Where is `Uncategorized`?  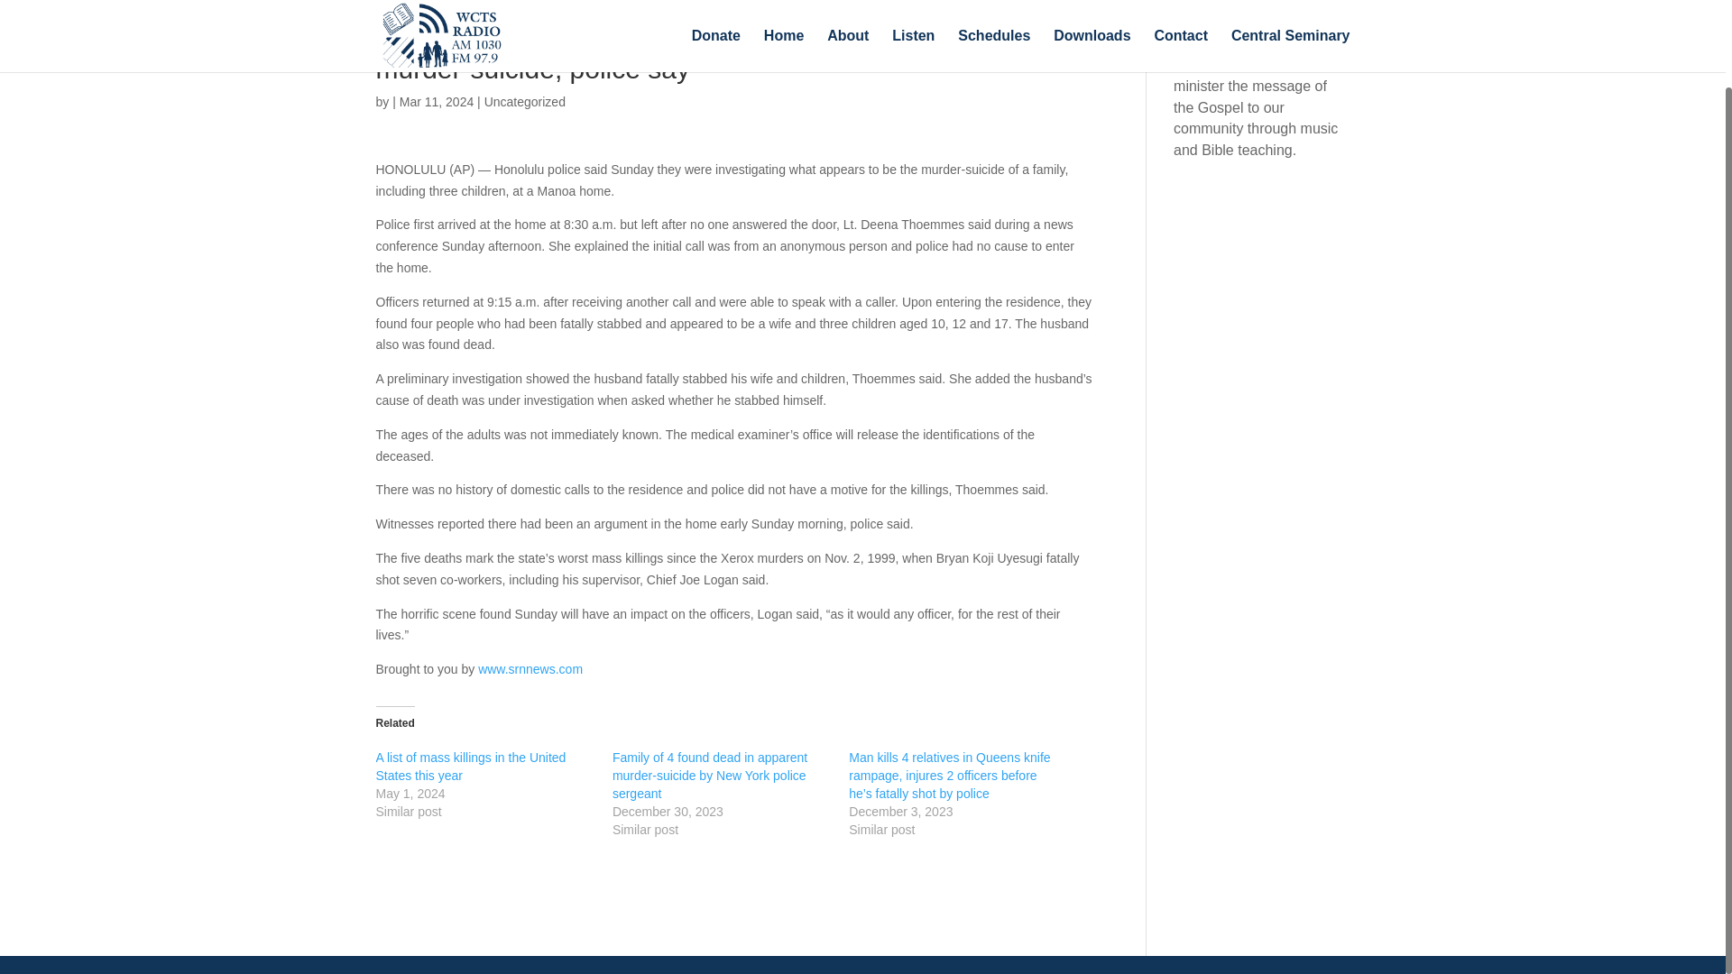 Uncategorized is located at coordinates (525, 101).